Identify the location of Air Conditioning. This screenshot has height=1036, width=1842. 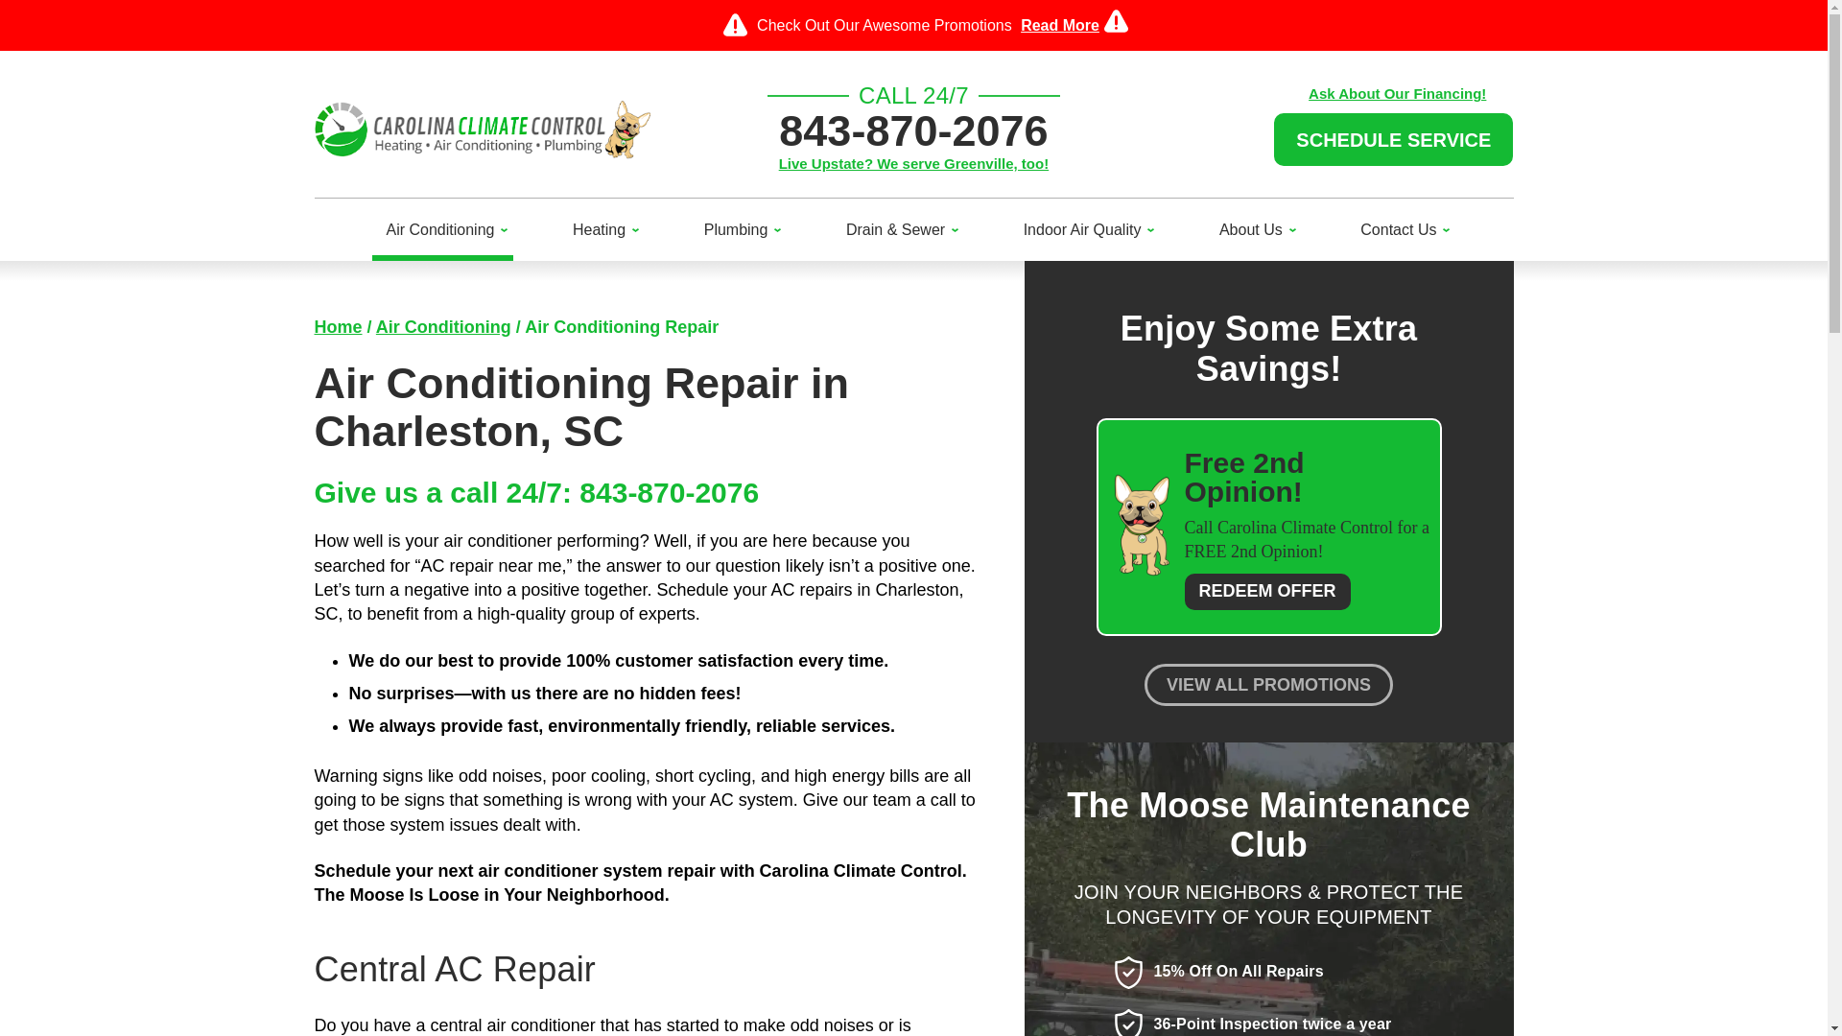
(442, 230).